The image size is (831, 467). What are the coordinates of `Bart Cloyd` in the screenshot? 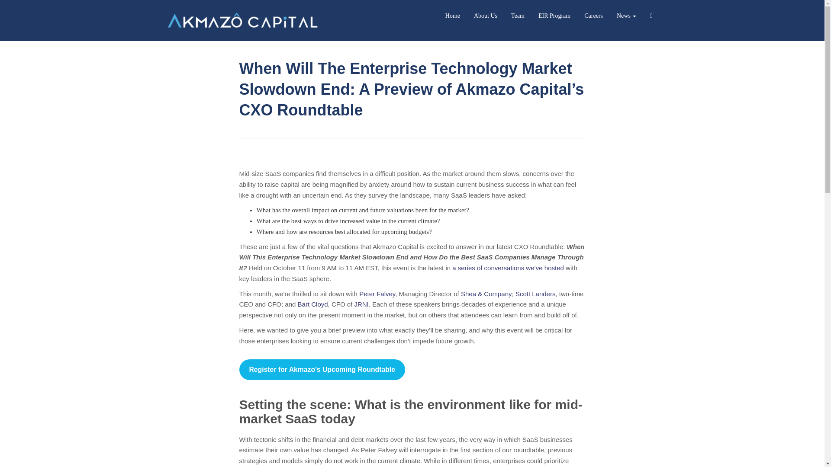 It's located at (312, 304).